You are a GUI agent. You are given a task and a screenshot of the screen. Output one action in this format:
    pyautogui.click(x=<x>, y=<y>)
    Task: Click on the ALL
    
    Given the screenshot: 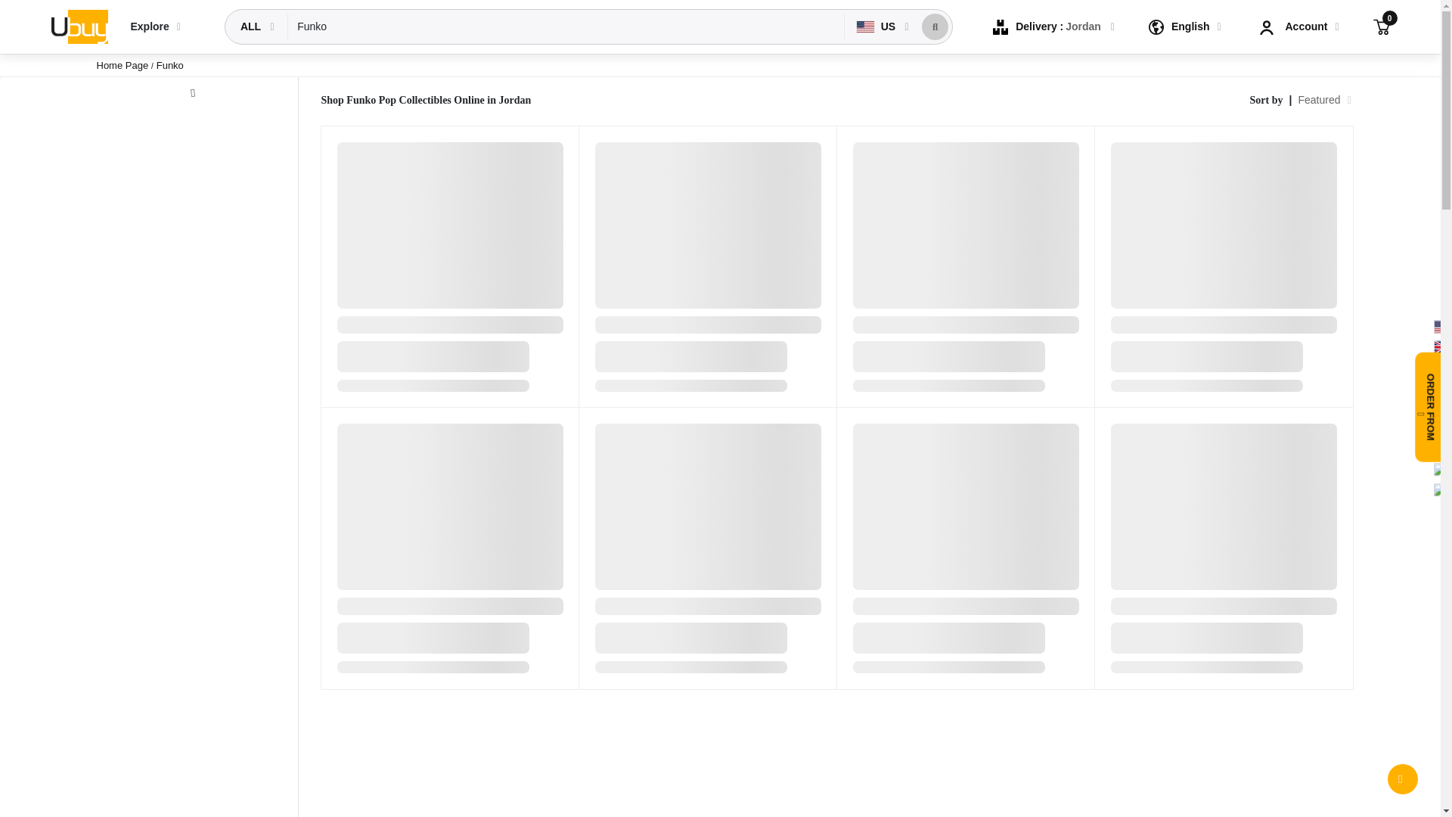 What is the action you would take?
    pyautogui.click(x=253, y=26)
    